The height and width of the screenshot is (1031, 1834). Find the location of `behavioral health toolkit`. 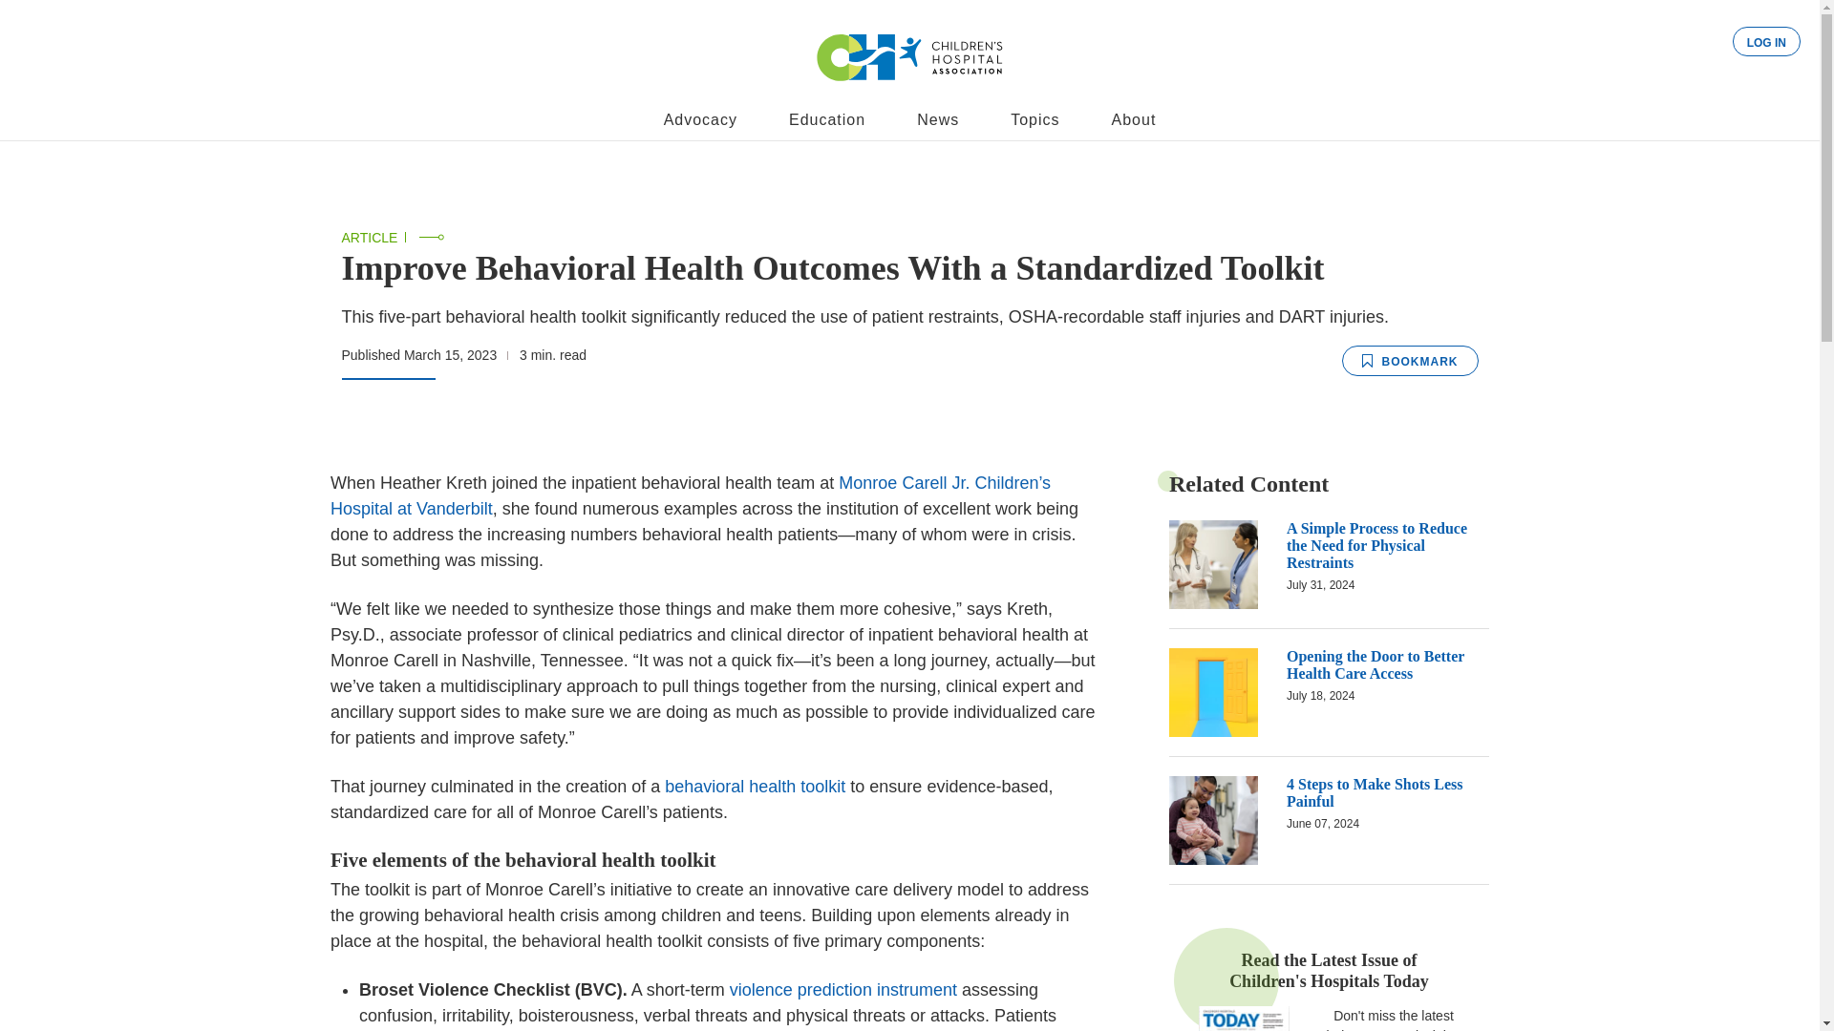

behavioral health toolkit is located at coordinates (755, 787).